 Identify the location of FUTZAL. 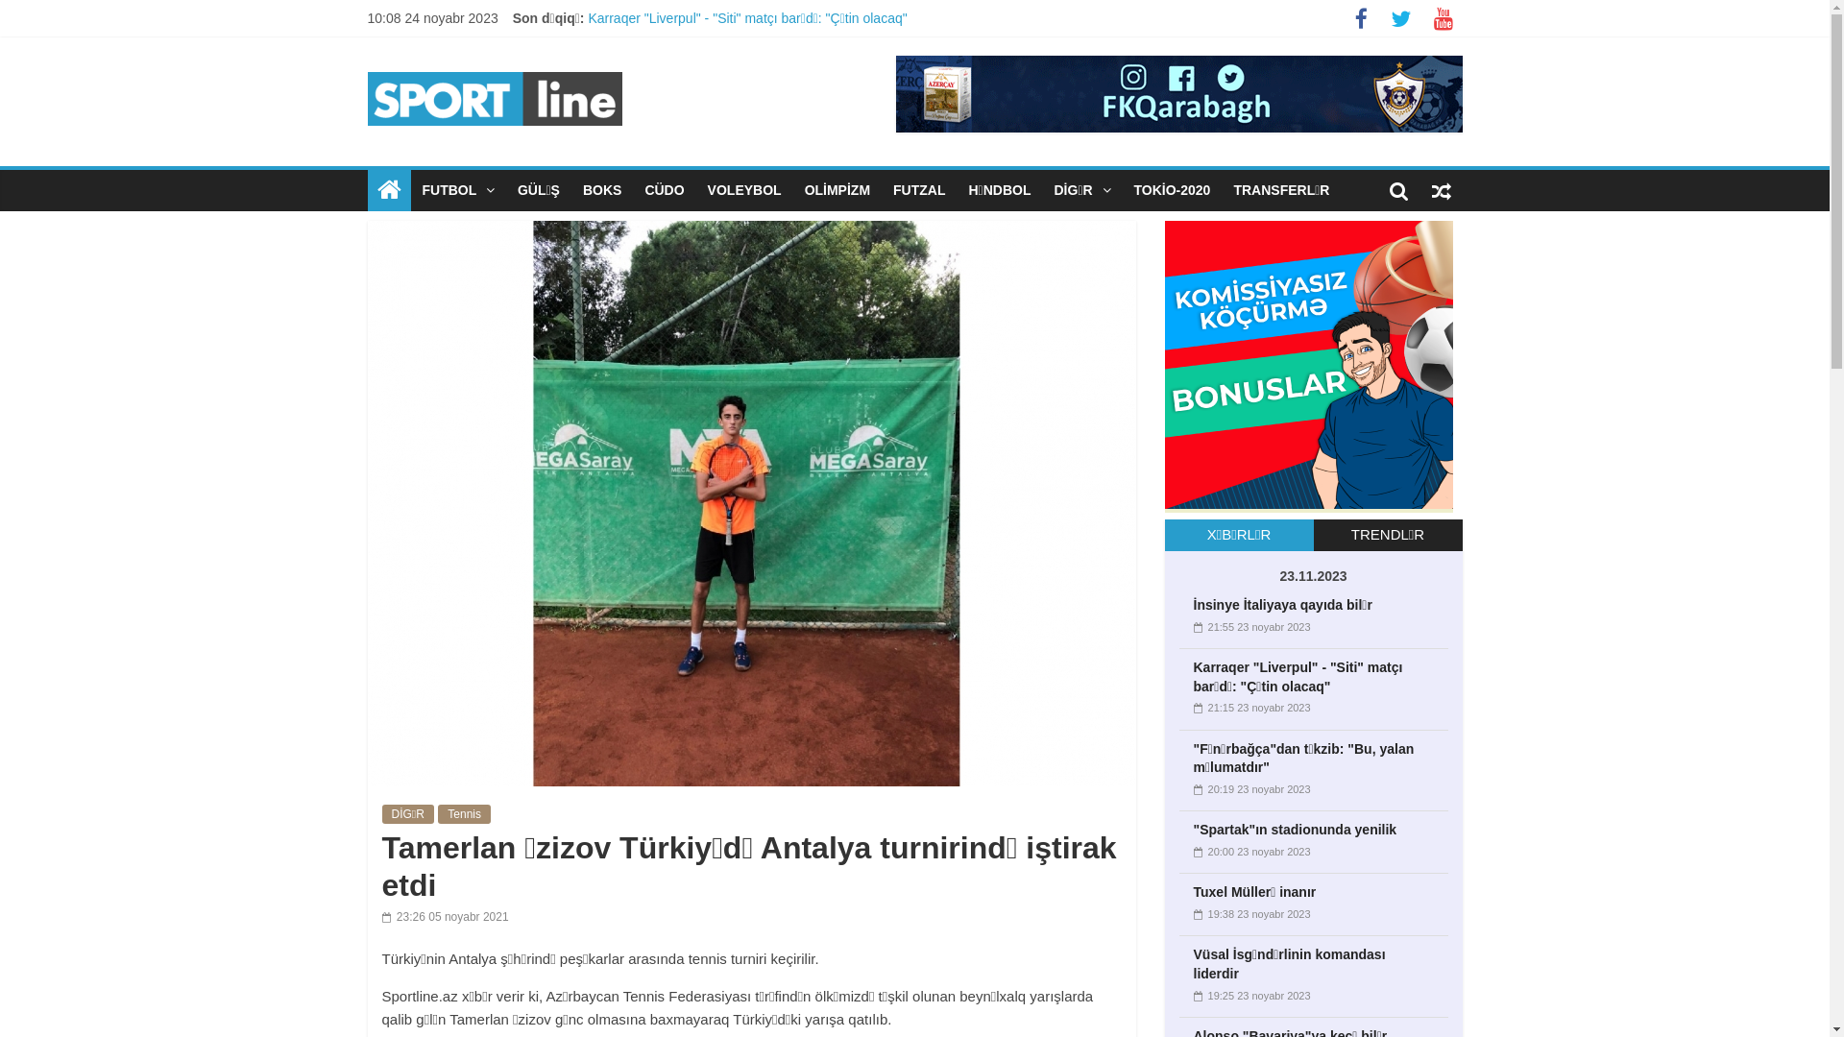
(919, 190).